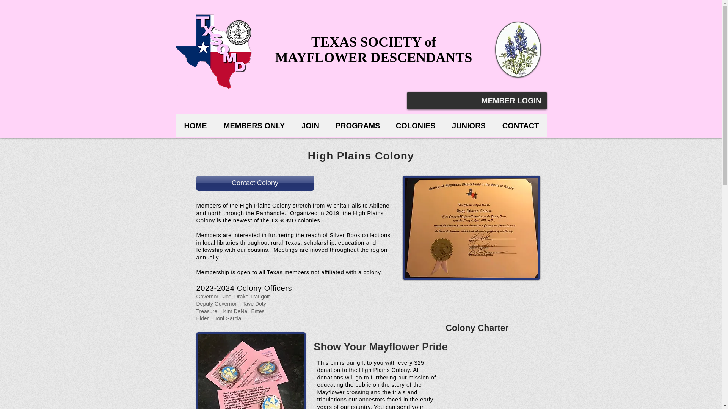 This screenshot has height=409, width=728. What do you see at coordinates (310, 126) in the screenshot?
I see `JOIN` at bounding box center [310, 126].